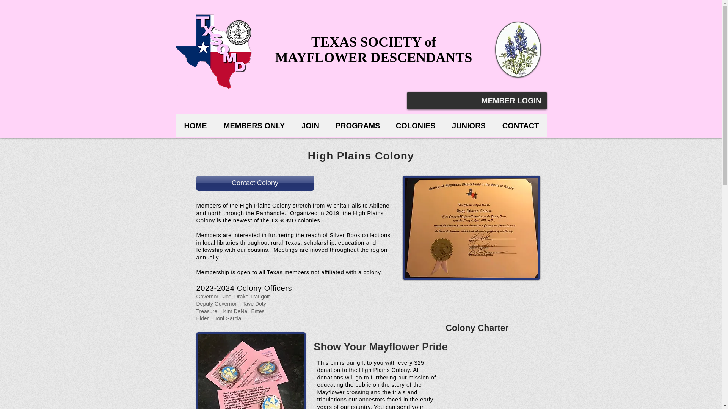 This screenshot has height=409, width=728. What do you see at coordinates (310, 126) in the screenshot?
I see `JOIN` at bounding box center [310, 126].